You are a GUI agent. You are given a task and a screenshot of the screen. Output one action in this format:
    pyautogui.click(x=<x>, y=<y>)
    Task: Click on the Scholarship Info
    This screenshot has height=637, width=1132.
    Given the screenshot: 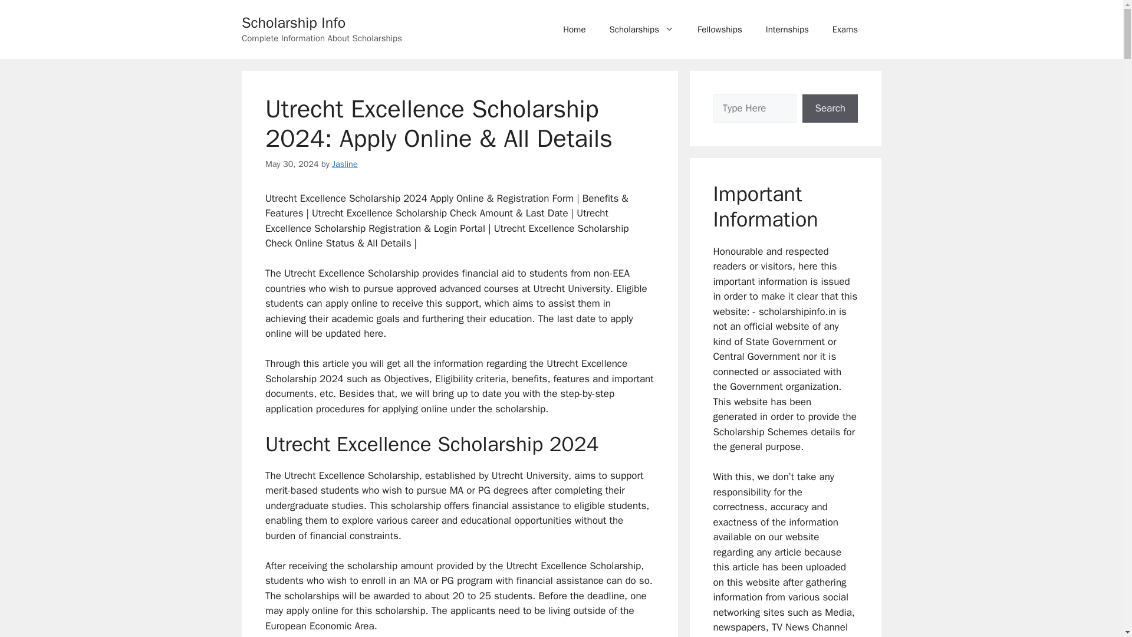 What is the action you would take?
    pyautogui.click(x=294, y=22)
    